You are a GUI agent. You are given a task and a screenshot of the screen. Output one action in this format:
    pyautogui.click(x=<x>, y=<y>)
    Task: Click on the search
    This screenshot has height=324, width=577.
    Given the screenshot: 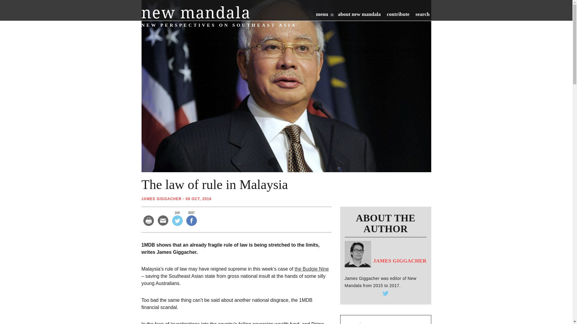 What is the action you would take?
    pyautogui.click(x=423, y=15)
    